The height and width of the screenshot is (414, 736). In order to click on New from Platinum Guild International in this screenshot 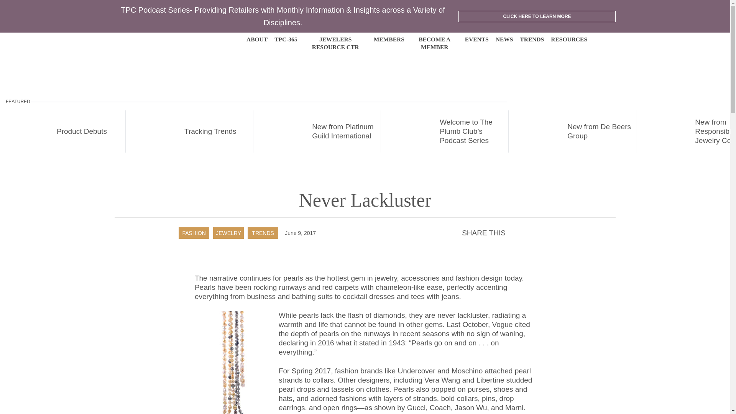, I will do `click(317, 131)`.